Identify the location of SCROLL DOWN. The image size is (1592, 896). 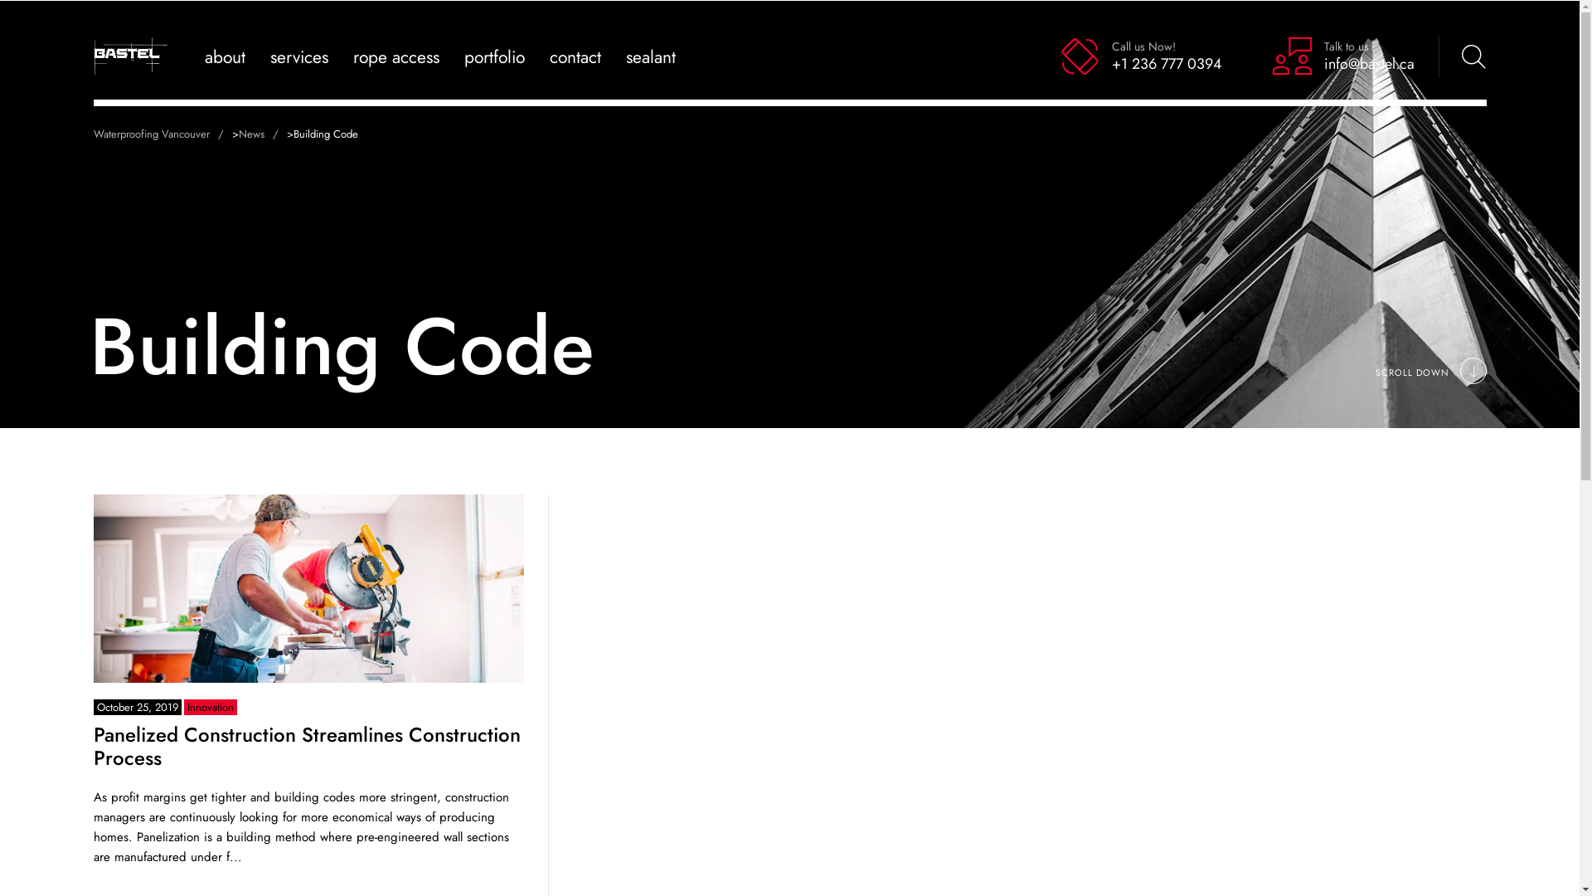
(1430, 373).